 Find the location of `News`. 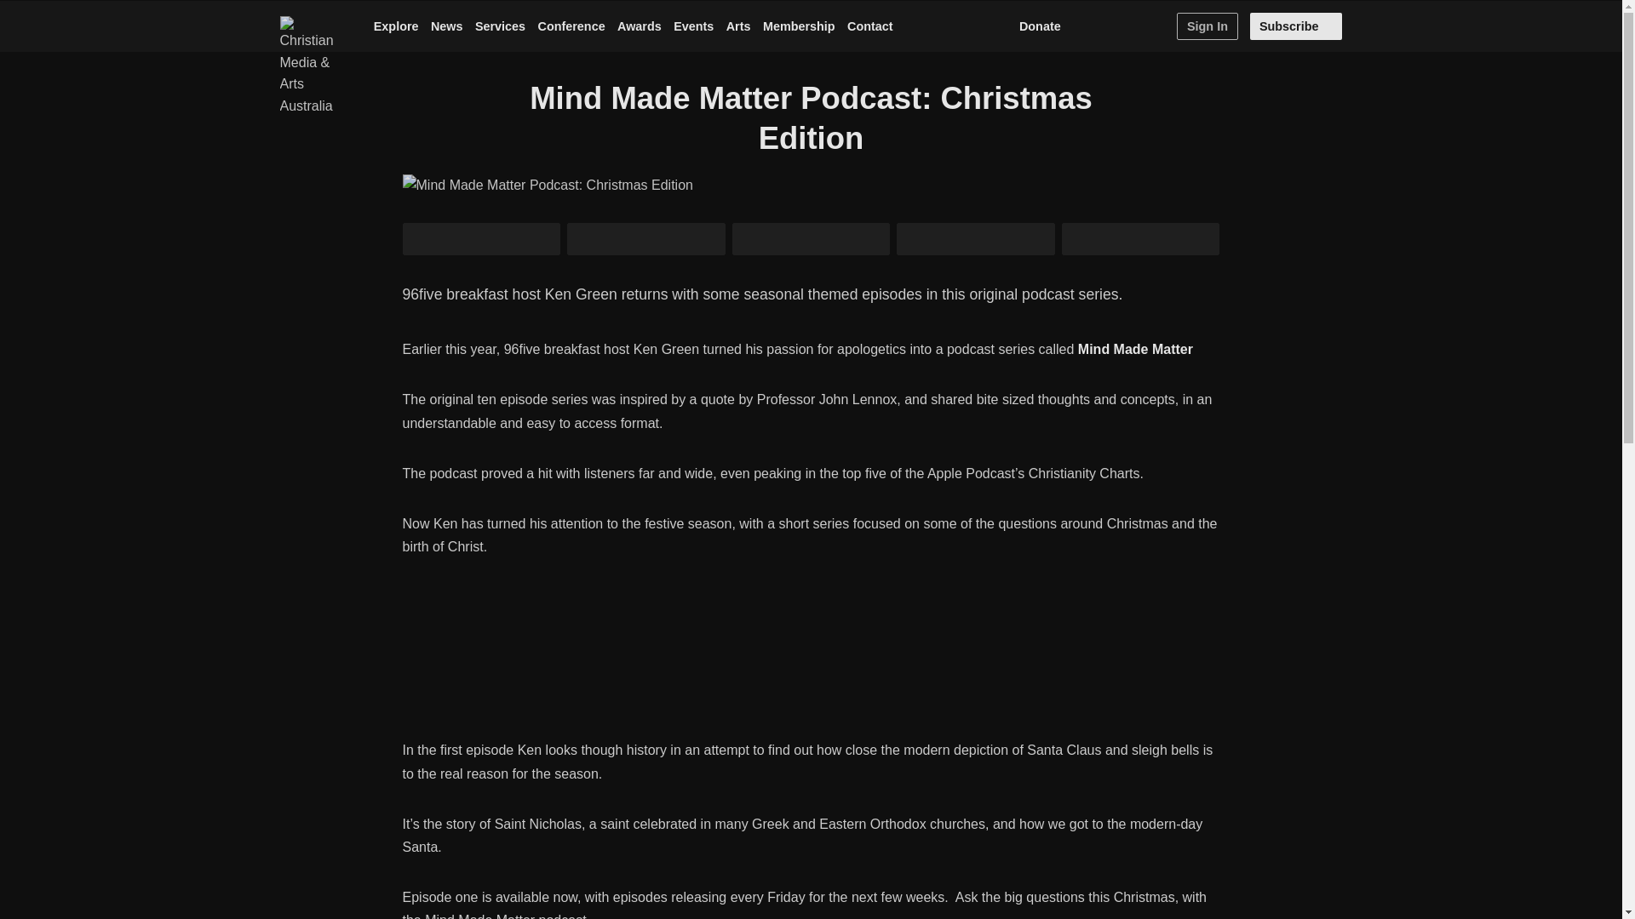

News is located at coordinates (446, 26).